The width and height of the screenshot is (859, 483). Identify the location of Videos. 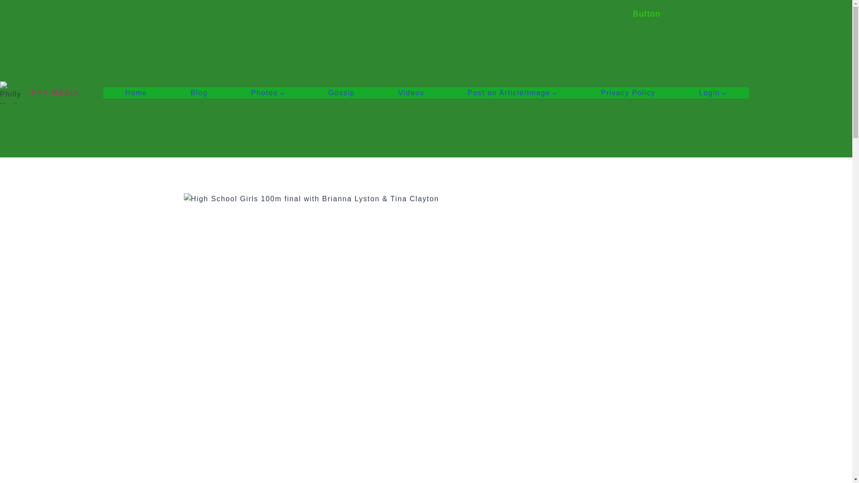
(411, 93).